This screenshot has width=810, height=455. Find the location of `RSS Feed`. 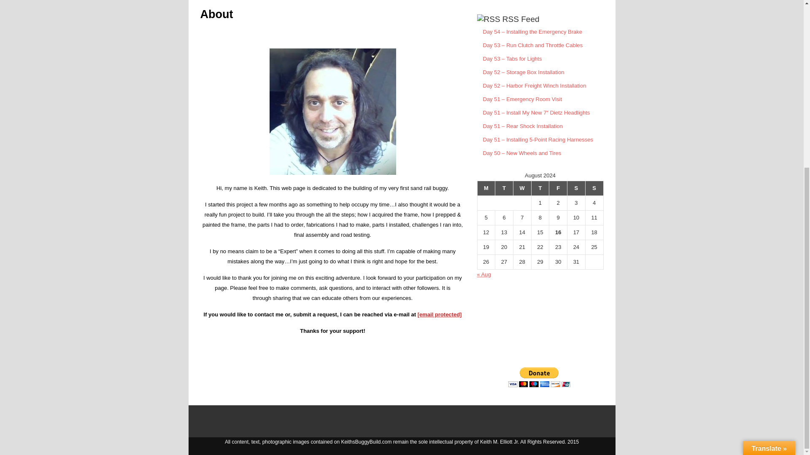

RSS Feed is located at coordinates (521, 19).